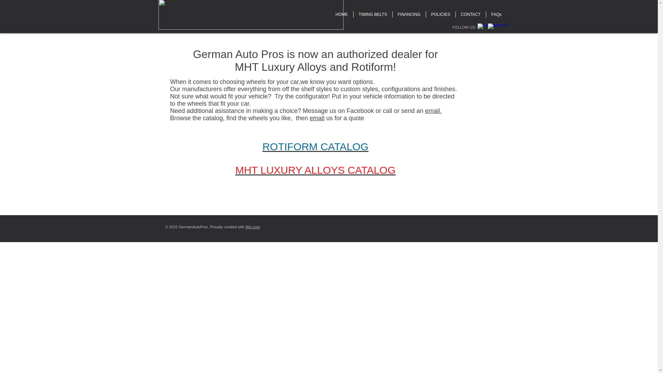 The height and width of the screenshot is (373, 663). Describe the element at coordinates (441, 15) in the screenshot. I see `POLICIES` at that location.